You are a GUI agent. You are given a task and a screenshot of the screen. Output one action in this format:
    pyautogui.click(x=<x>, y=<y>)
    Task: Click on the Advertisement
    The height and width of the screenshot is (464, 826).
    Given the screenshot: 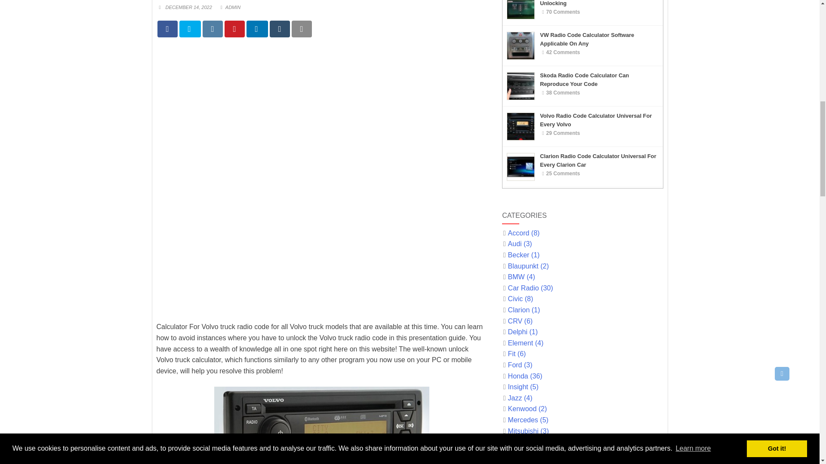 What is the action you would take?
    pyautogui.click(x=322, y=250)
    